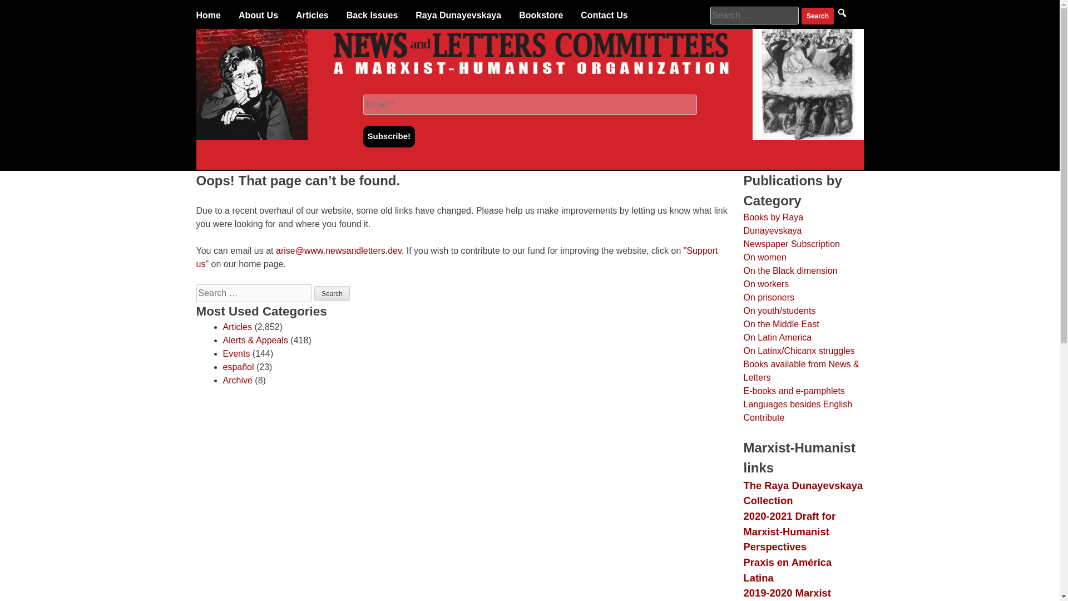 The image size is (1068, 601). I want to click on Books by Raya Dunayevskaya, so click(773, 224).